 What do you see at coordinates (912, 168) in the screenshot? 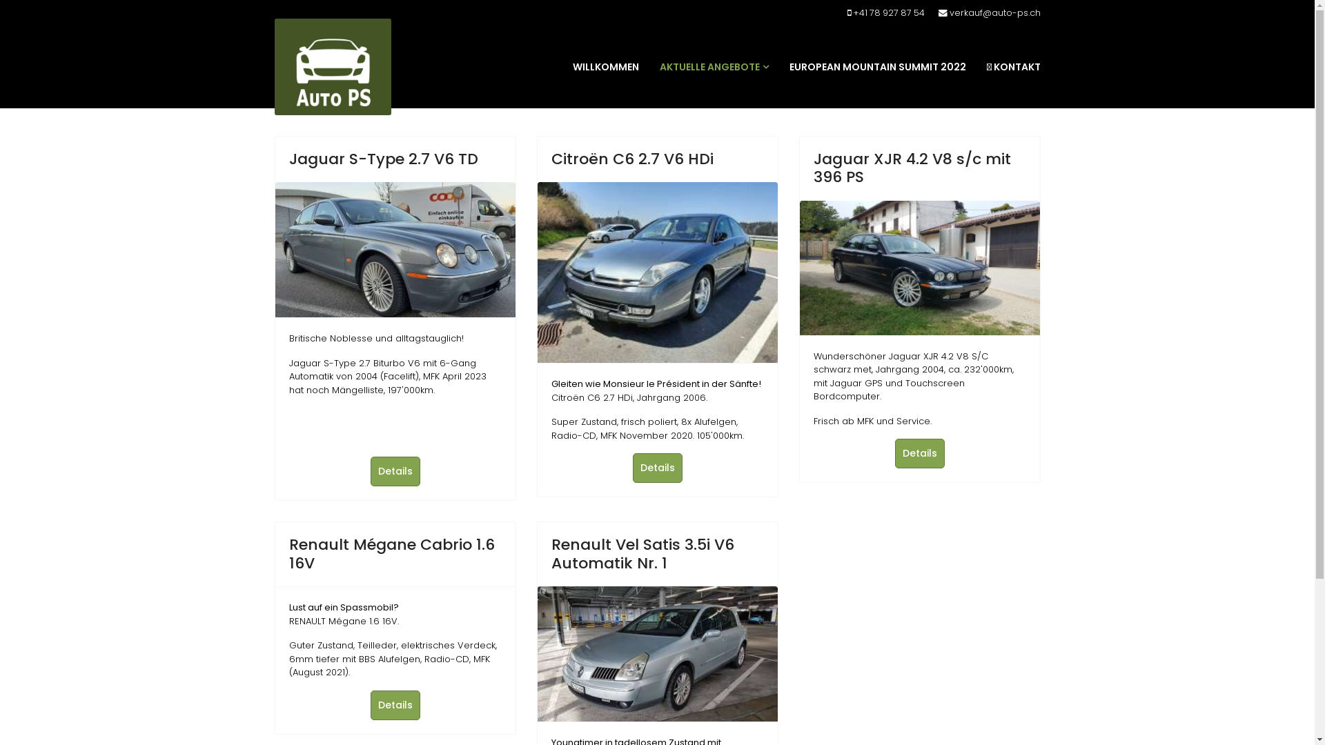
I see `Jaguar XJR 4.2 V8 s/c mit 396 PS` at bounding box center [912, 168].